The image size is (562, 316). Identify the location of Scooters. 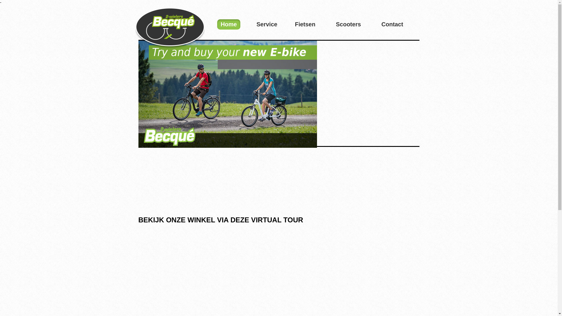
(350, 25).